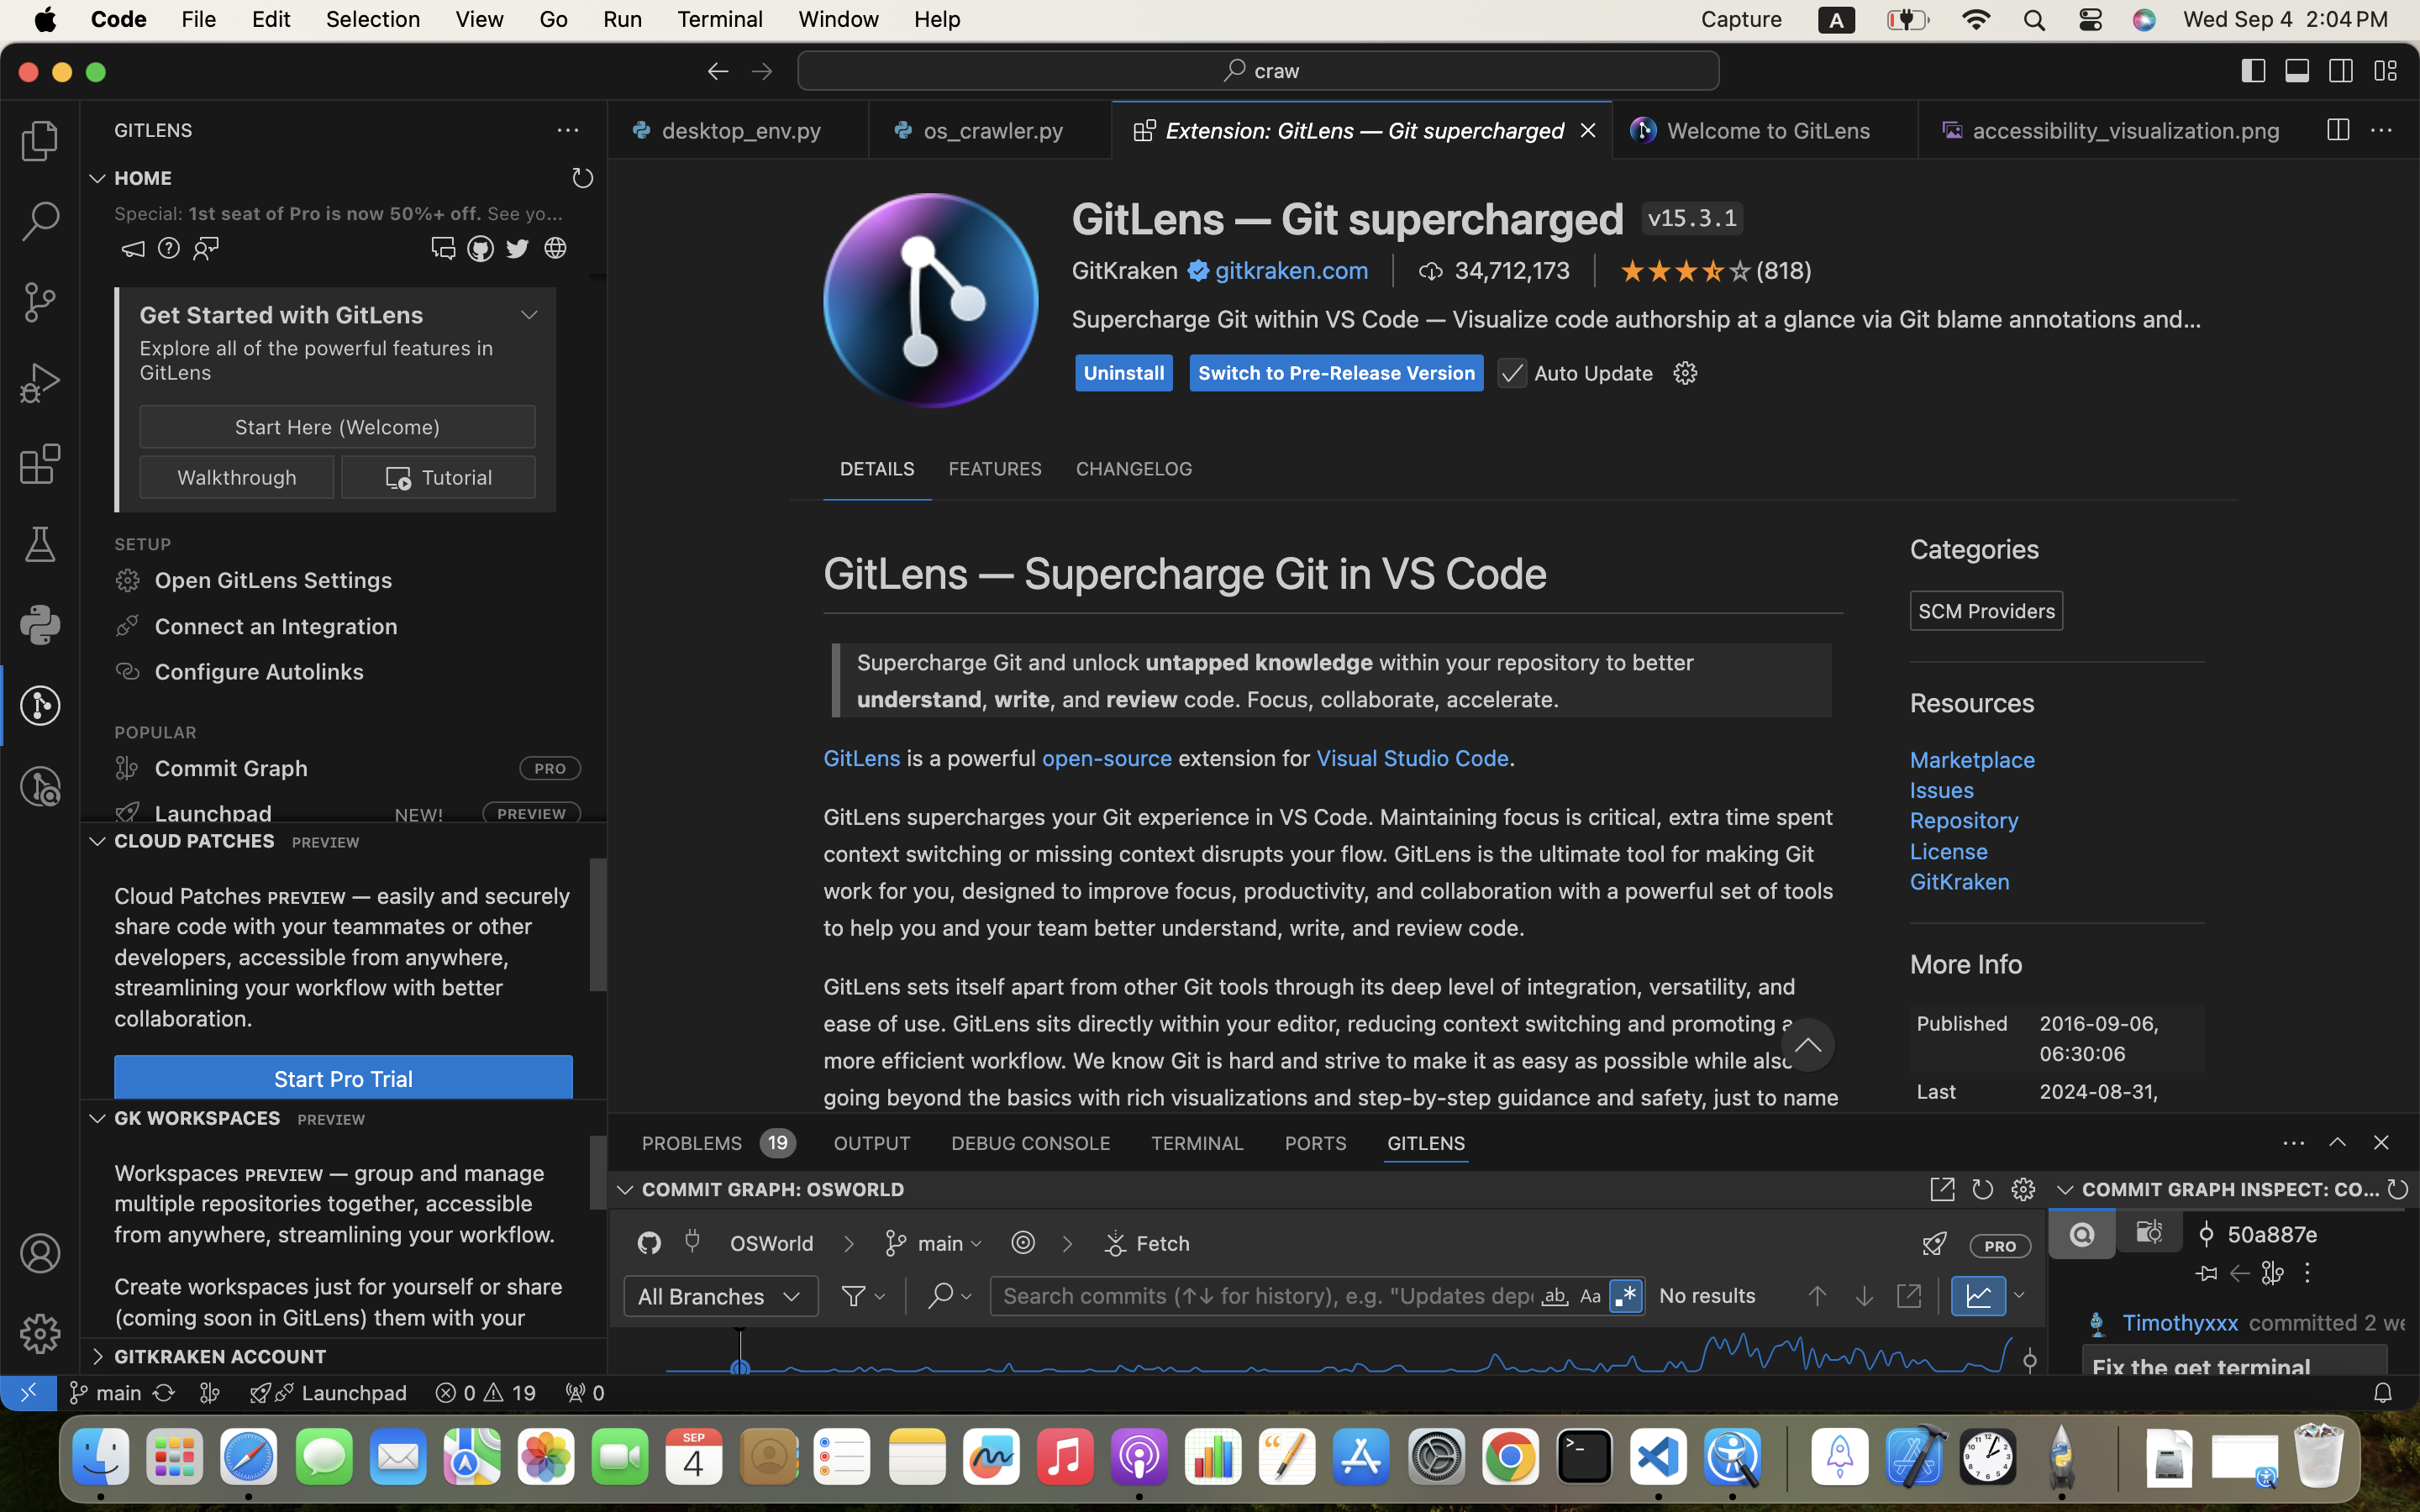 Image resolution: width=2420 pixels, height=1512 pixels. What do you see at coordinates (1976, 369) in the screenshot?
I see `powerful` at bounding box center [1976, 369].